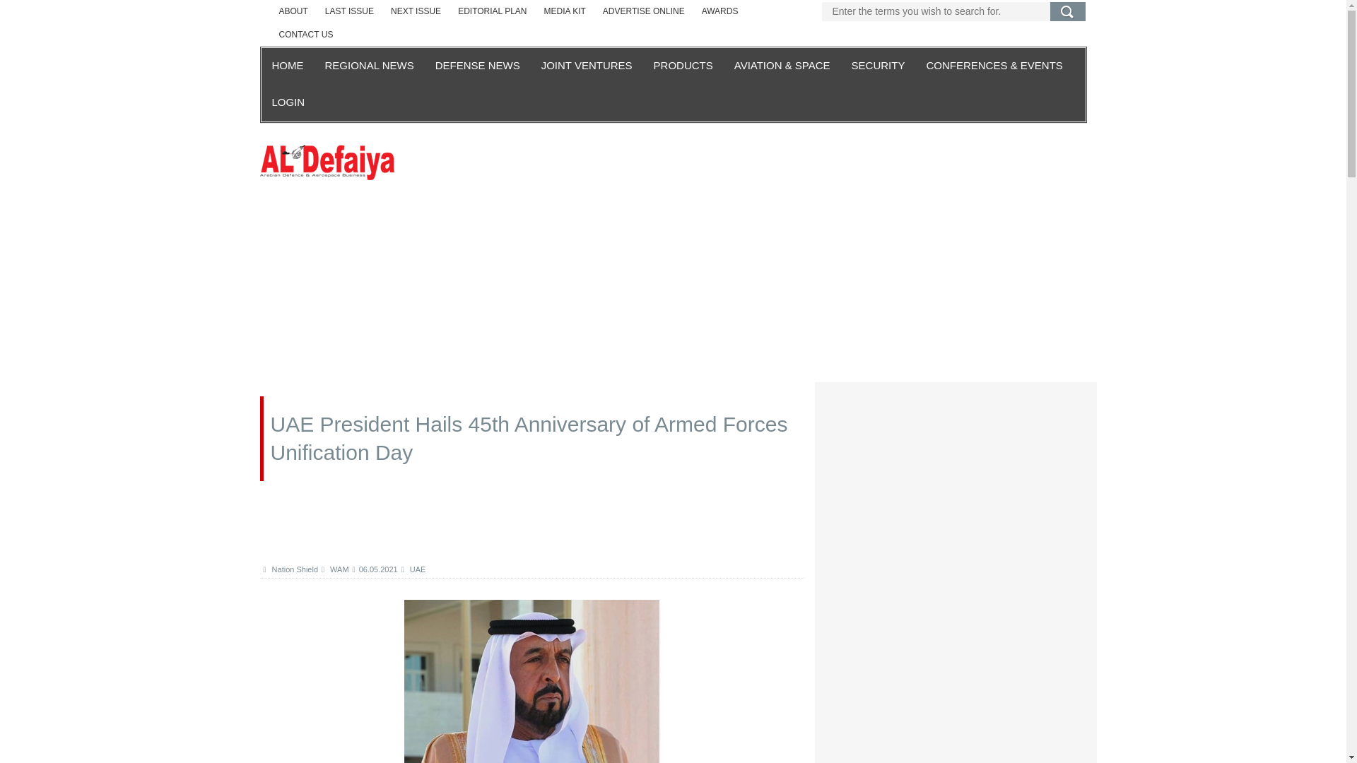 This screenshot has width=1357, height=763. Describe the element at coordinates (720, 11) in the screenshot. I see `AWARDS` at that location.